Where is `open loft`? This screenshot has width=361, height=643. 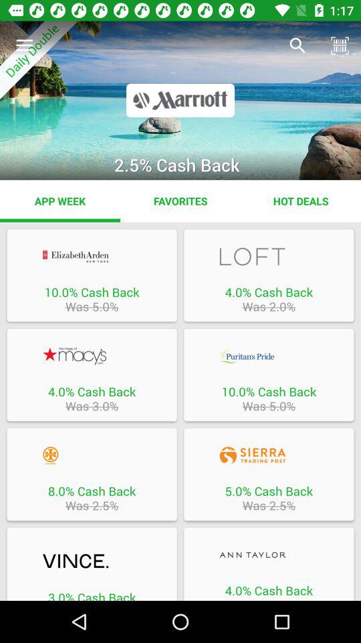
open loft is located at coordinates (269, 256).